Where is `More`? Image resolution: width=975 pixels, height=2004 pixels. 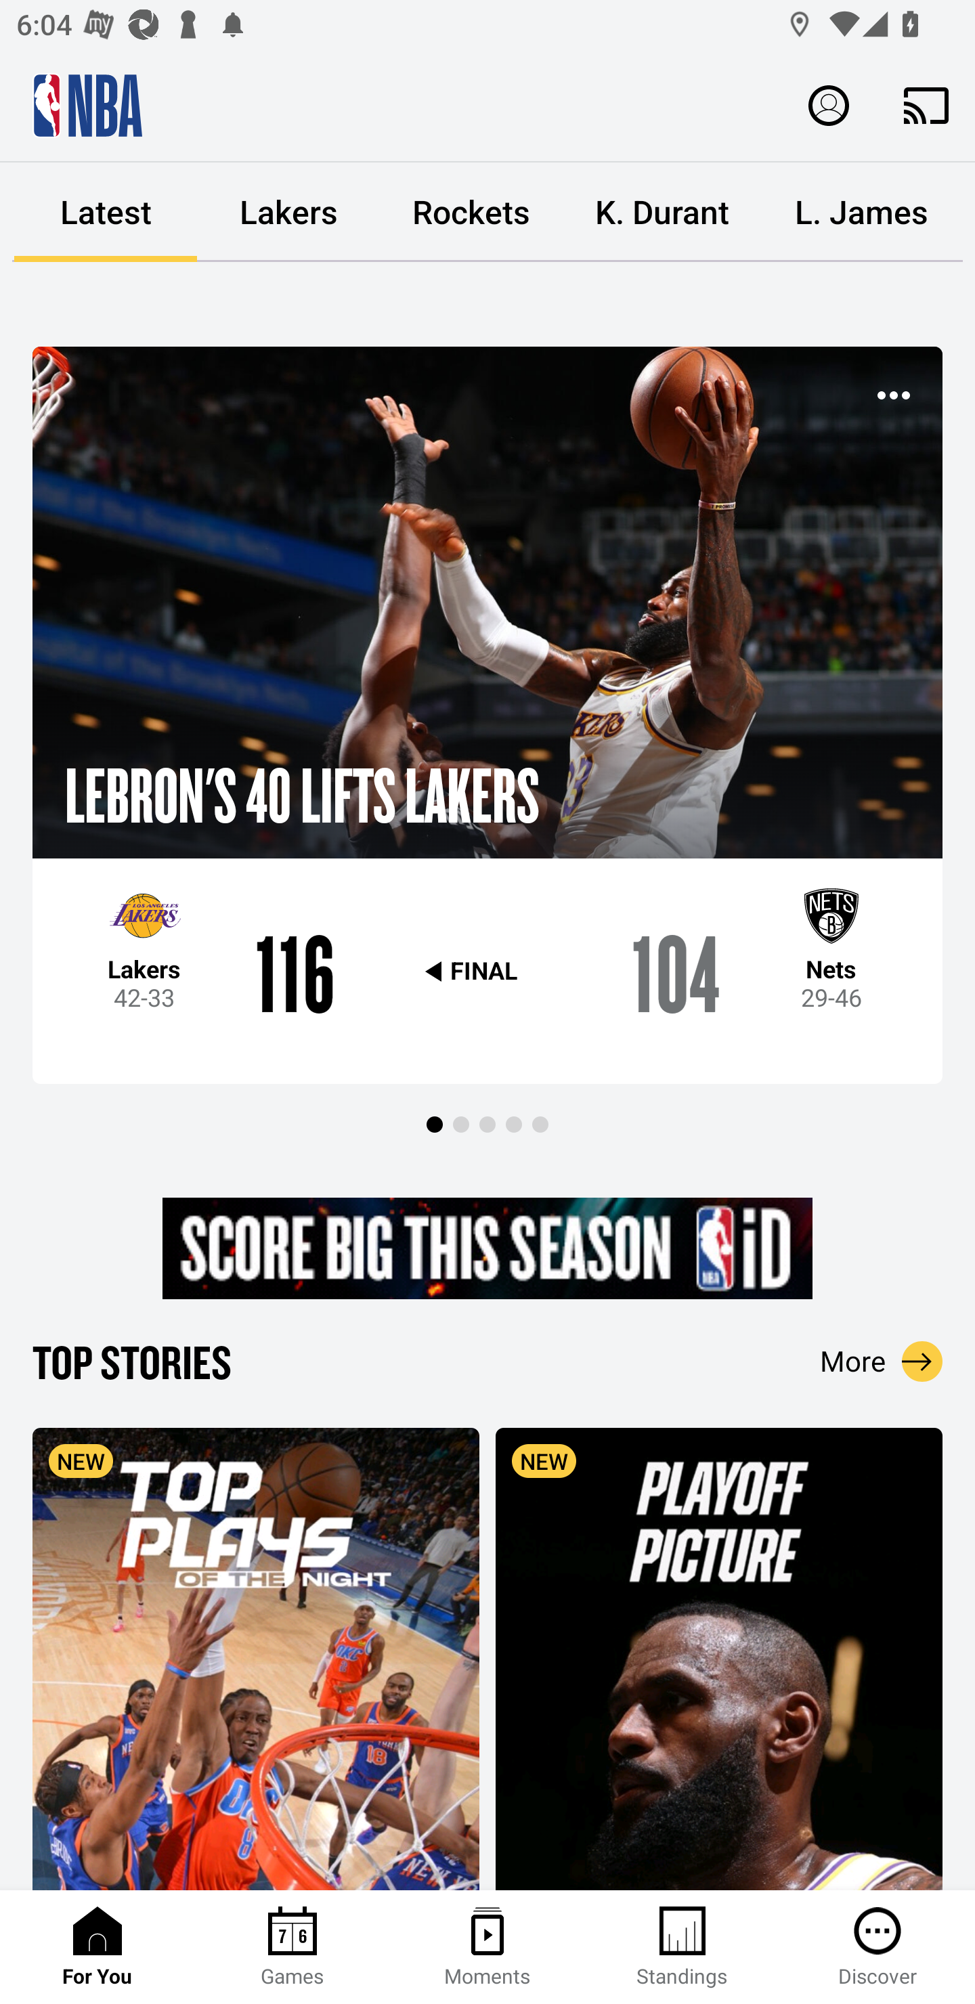 More is located at coordinates (882, 1362).